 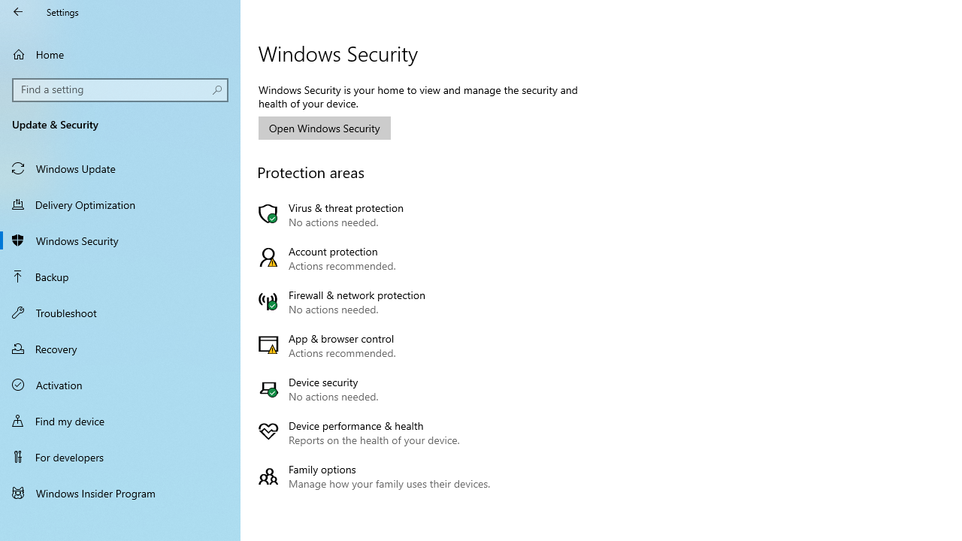 What do you see at coordinates (377, 215) in the screenshot?
I see `Virus & threat protection No actions needed.` at bounding box center [377, 215].